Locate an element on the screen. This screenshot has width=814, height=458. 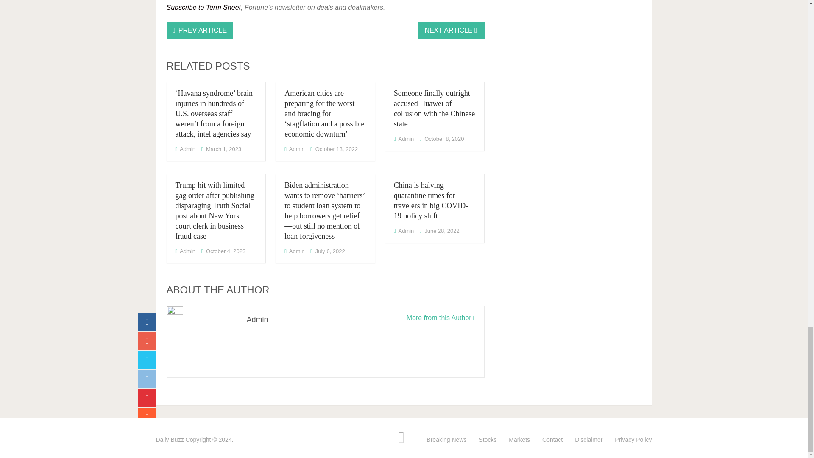
Posts by admin is located at coordinates (187, 149).